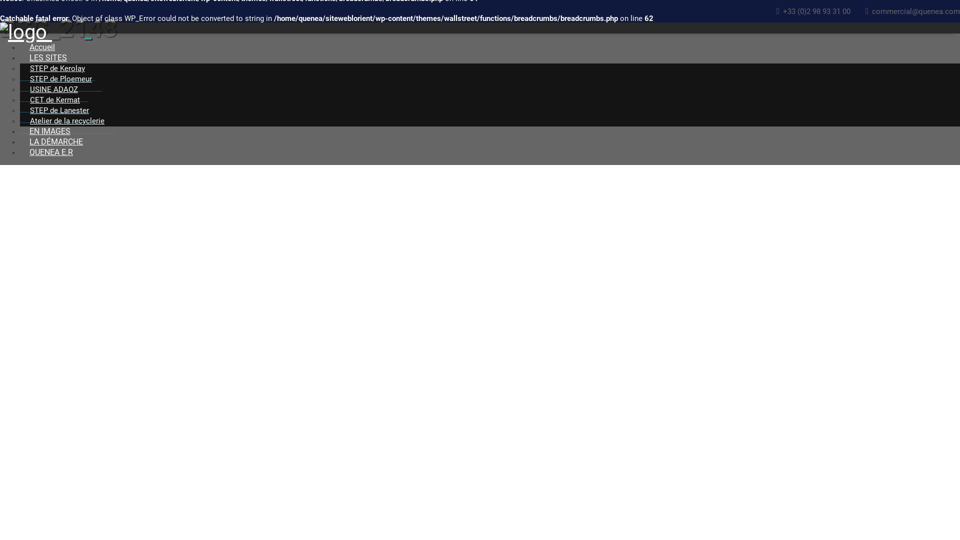 The width and height of the screenshot is (960, 540). What do you see at coordinates (59, 111) in the screenshot?
I see `STEP de Lanester` at bounding box center [59, 111].